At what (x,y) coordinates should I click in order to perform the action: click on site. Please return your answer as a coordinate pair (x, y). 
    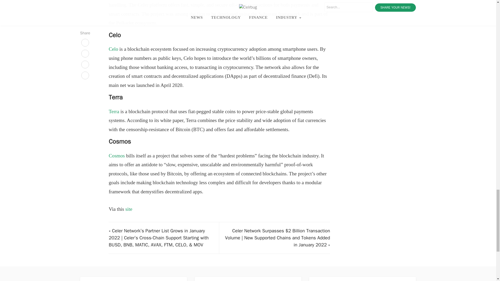
    Looking at the image, I should click on (129, 209).